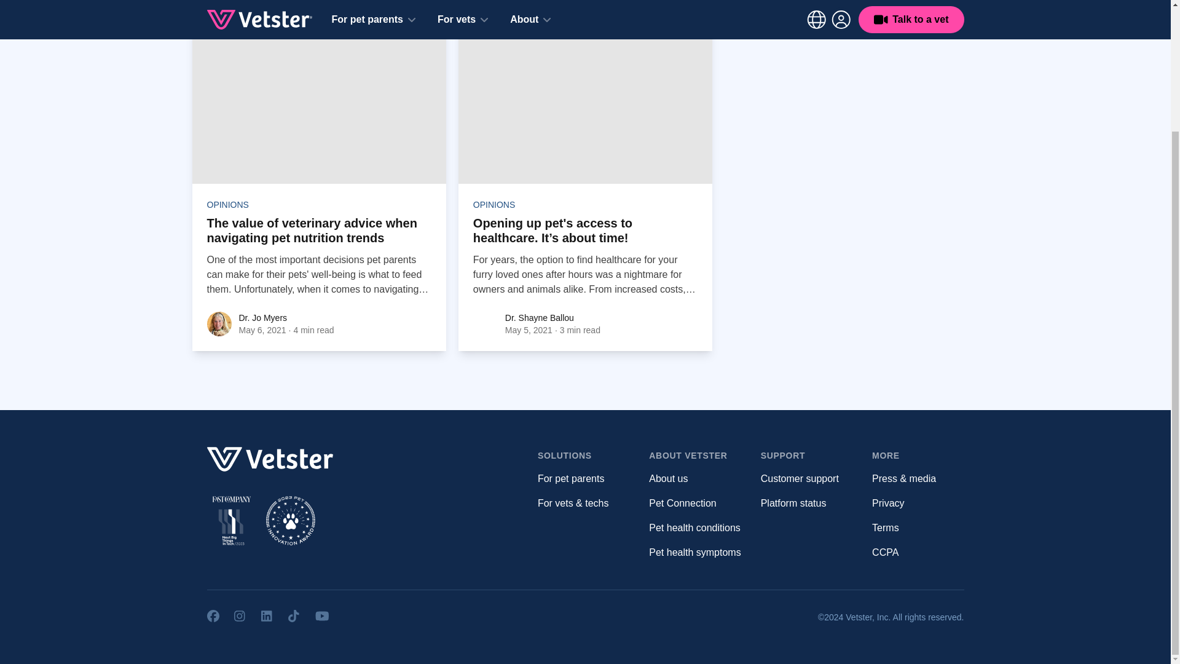 The image size is (1180, 664). I want to click on Pet health conditions, so click(694, 528).